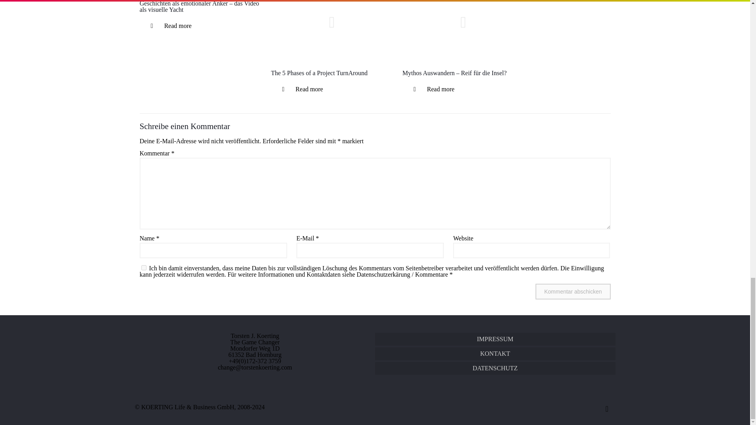 The image size is (756, 425). What do you see at coordinates (319, 73) in the screenshot?
I see `The 5 Phases of a Project TurnAround` at bounding box center [319, 73].